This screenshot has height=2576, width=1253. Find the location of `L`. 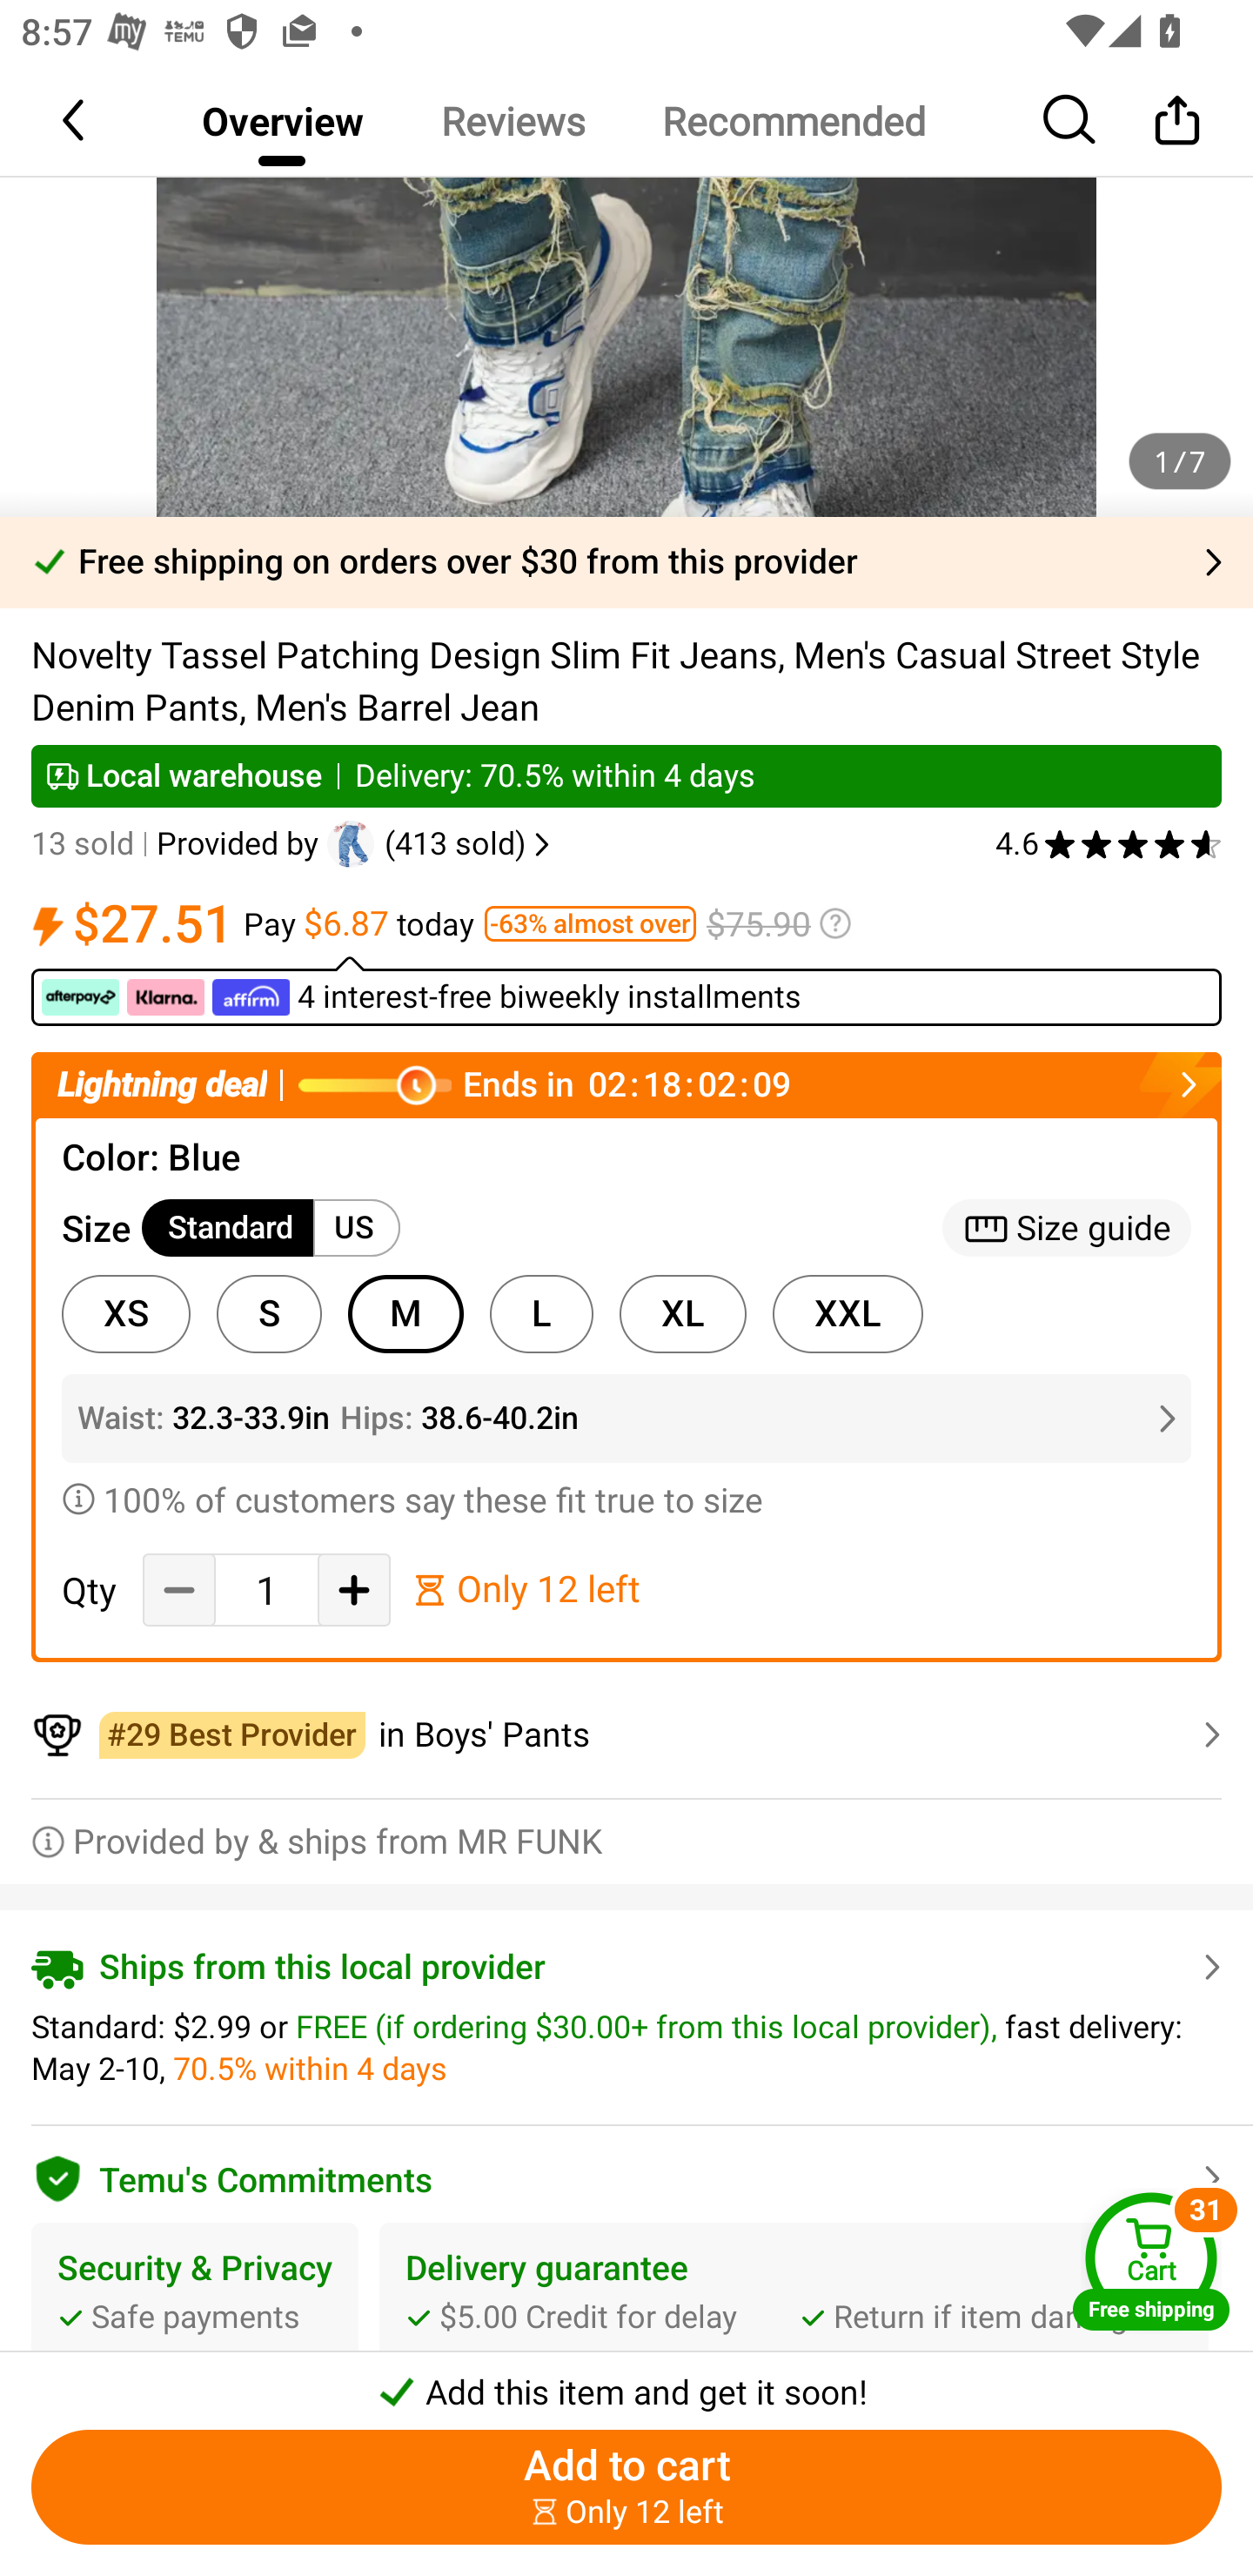

L is located at coordinates (541, 1314).